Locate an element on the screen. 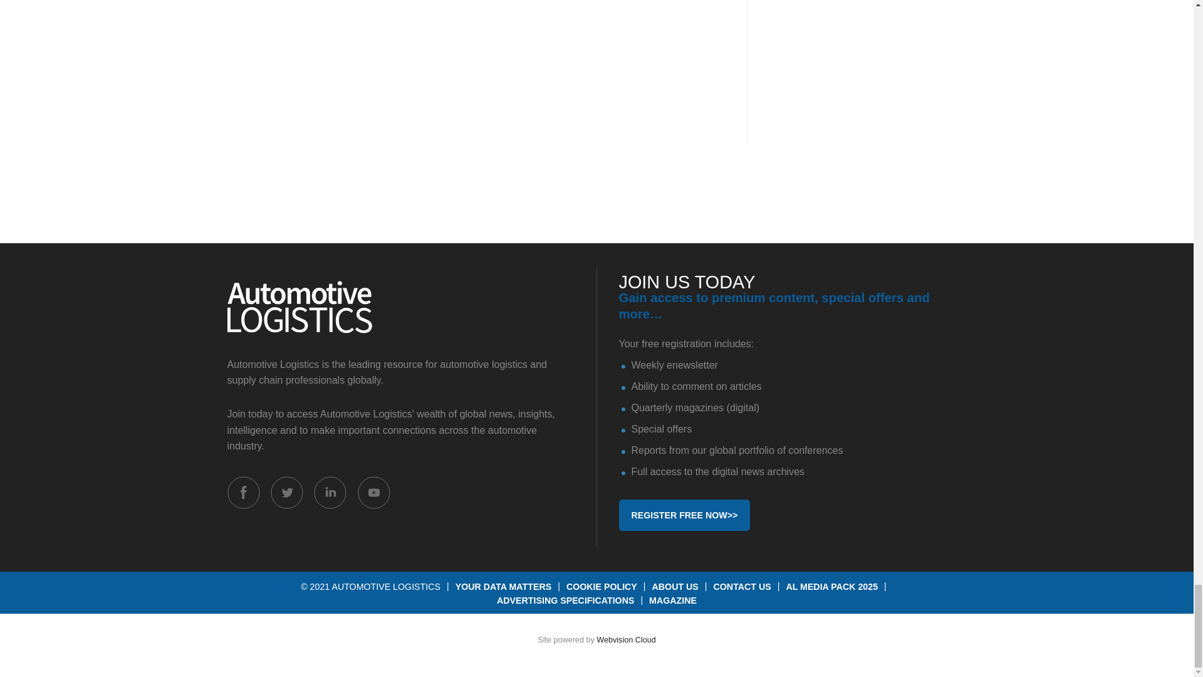 The height and width of the screenshot is (677, 1203). Connect with us on Twitter is located at coordinates (287, 493).